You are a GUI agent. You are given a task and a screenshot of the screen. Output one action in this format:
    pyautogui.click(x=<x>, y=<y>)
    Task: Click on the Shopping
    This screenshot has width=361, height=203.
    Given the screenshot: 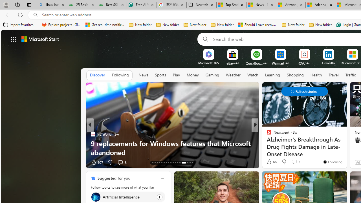 What is the action you would take?
    pyautogui.click(x=295, y=75)
    